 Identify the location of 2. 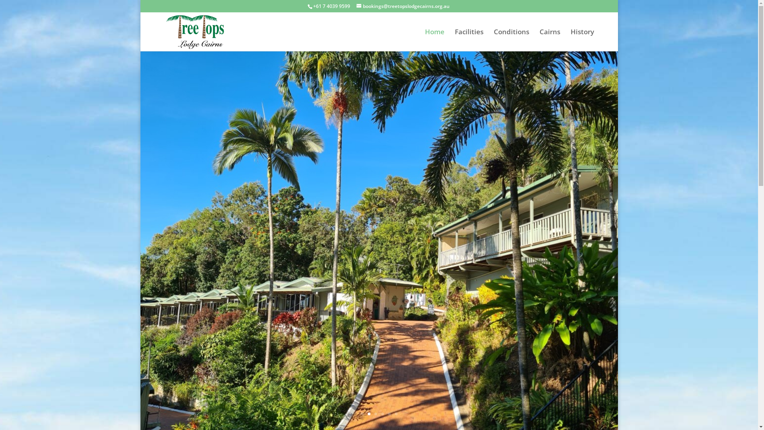
(369, 414).